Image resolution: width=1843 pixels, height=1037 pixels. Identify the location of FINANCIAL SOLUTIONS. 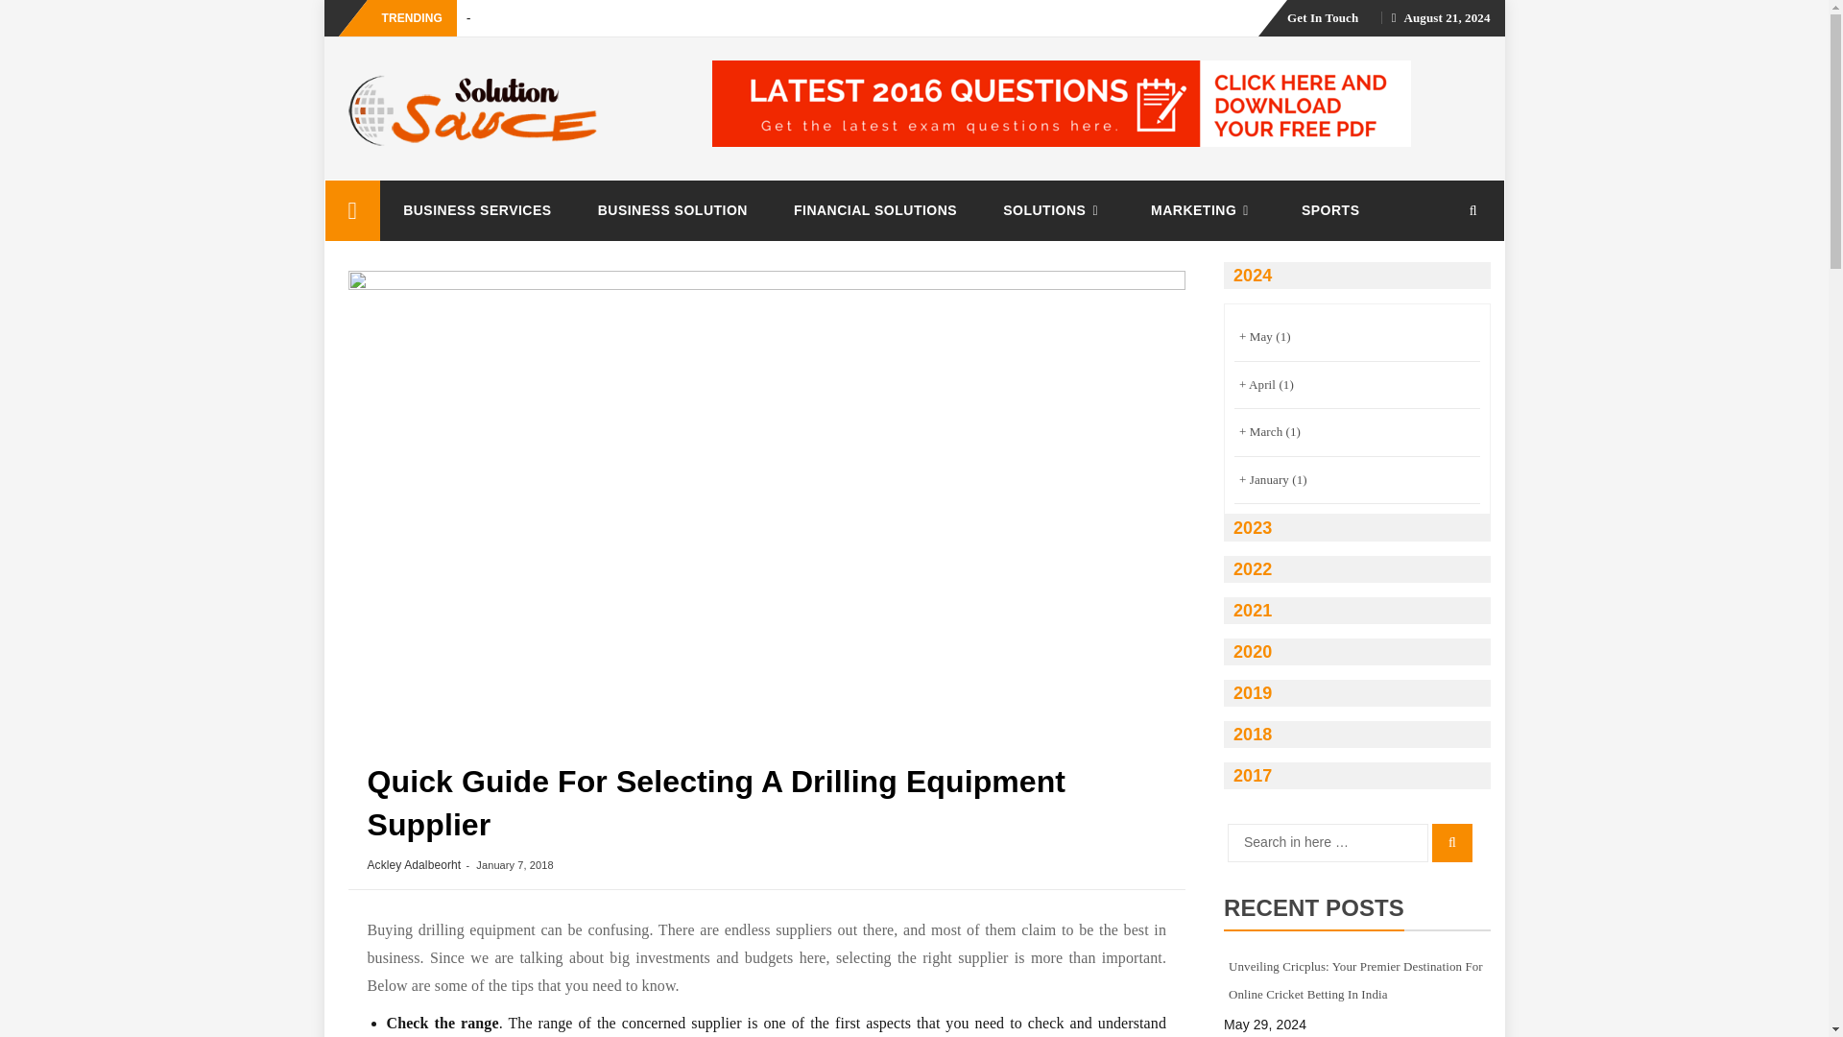
(875, 209).